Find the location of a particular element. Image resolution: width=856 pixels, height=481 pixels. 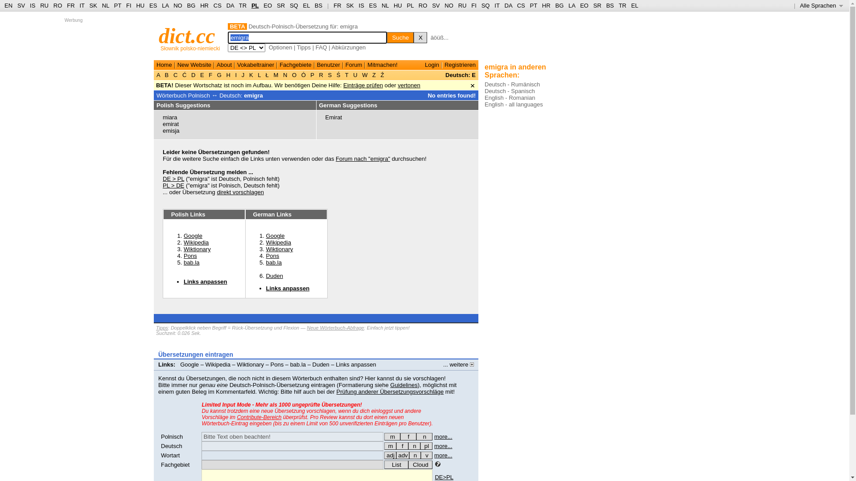

SR is located at coordinates (281, 5).